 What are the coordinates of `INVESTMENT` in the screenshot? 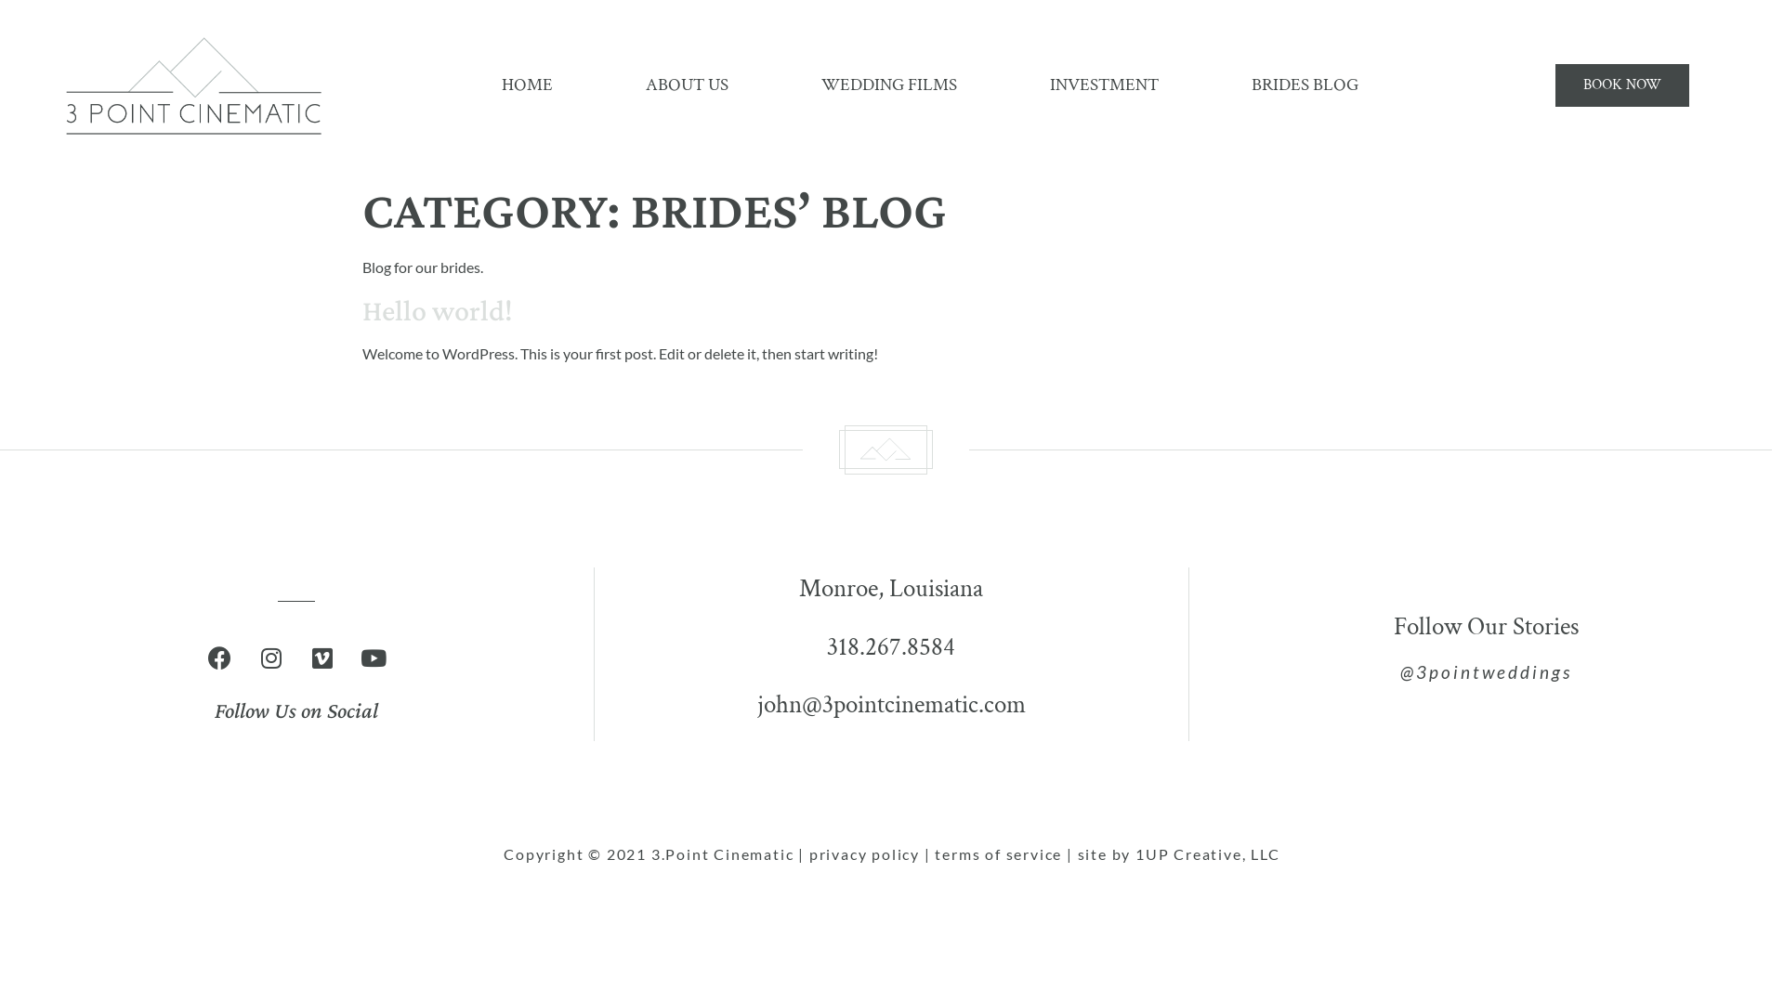 It's located at (1104, 85).